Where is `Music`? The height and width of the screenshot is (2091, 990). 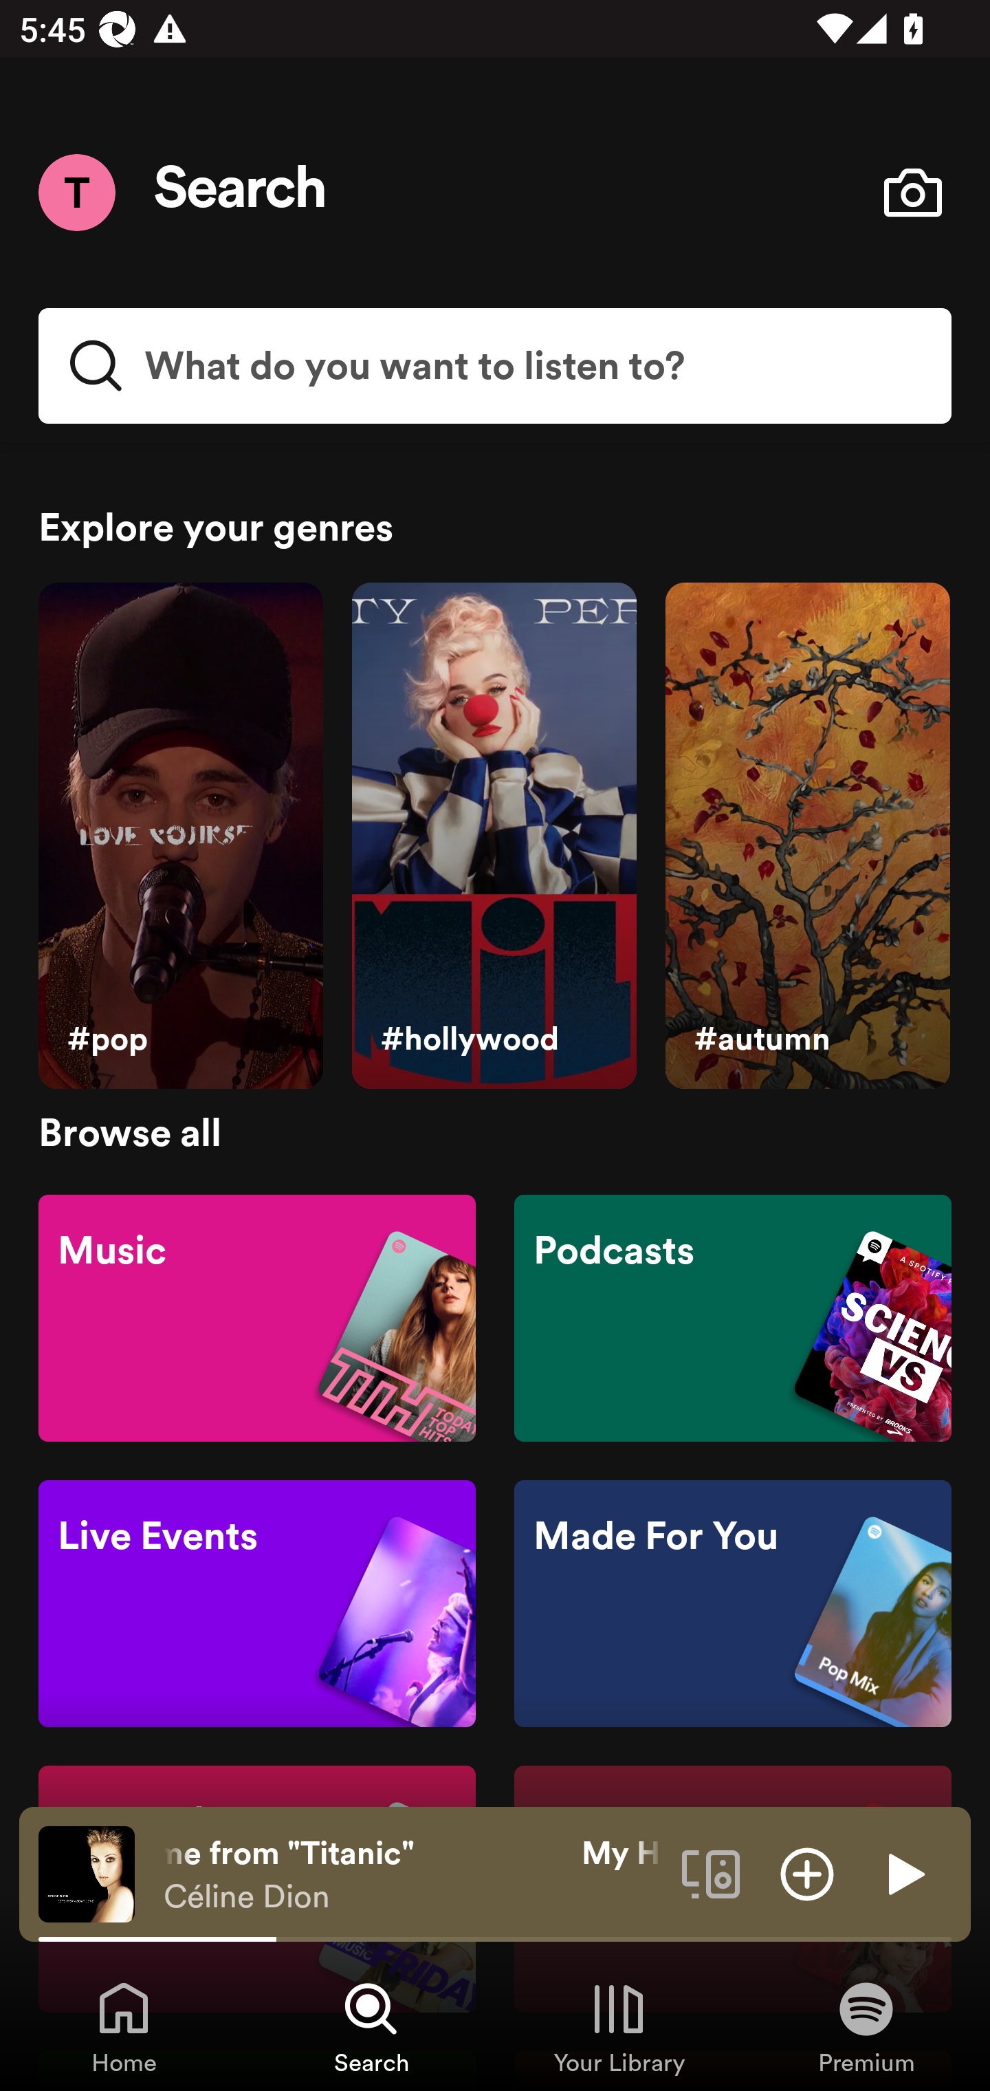
Music is located at coordinates (257, 1317).